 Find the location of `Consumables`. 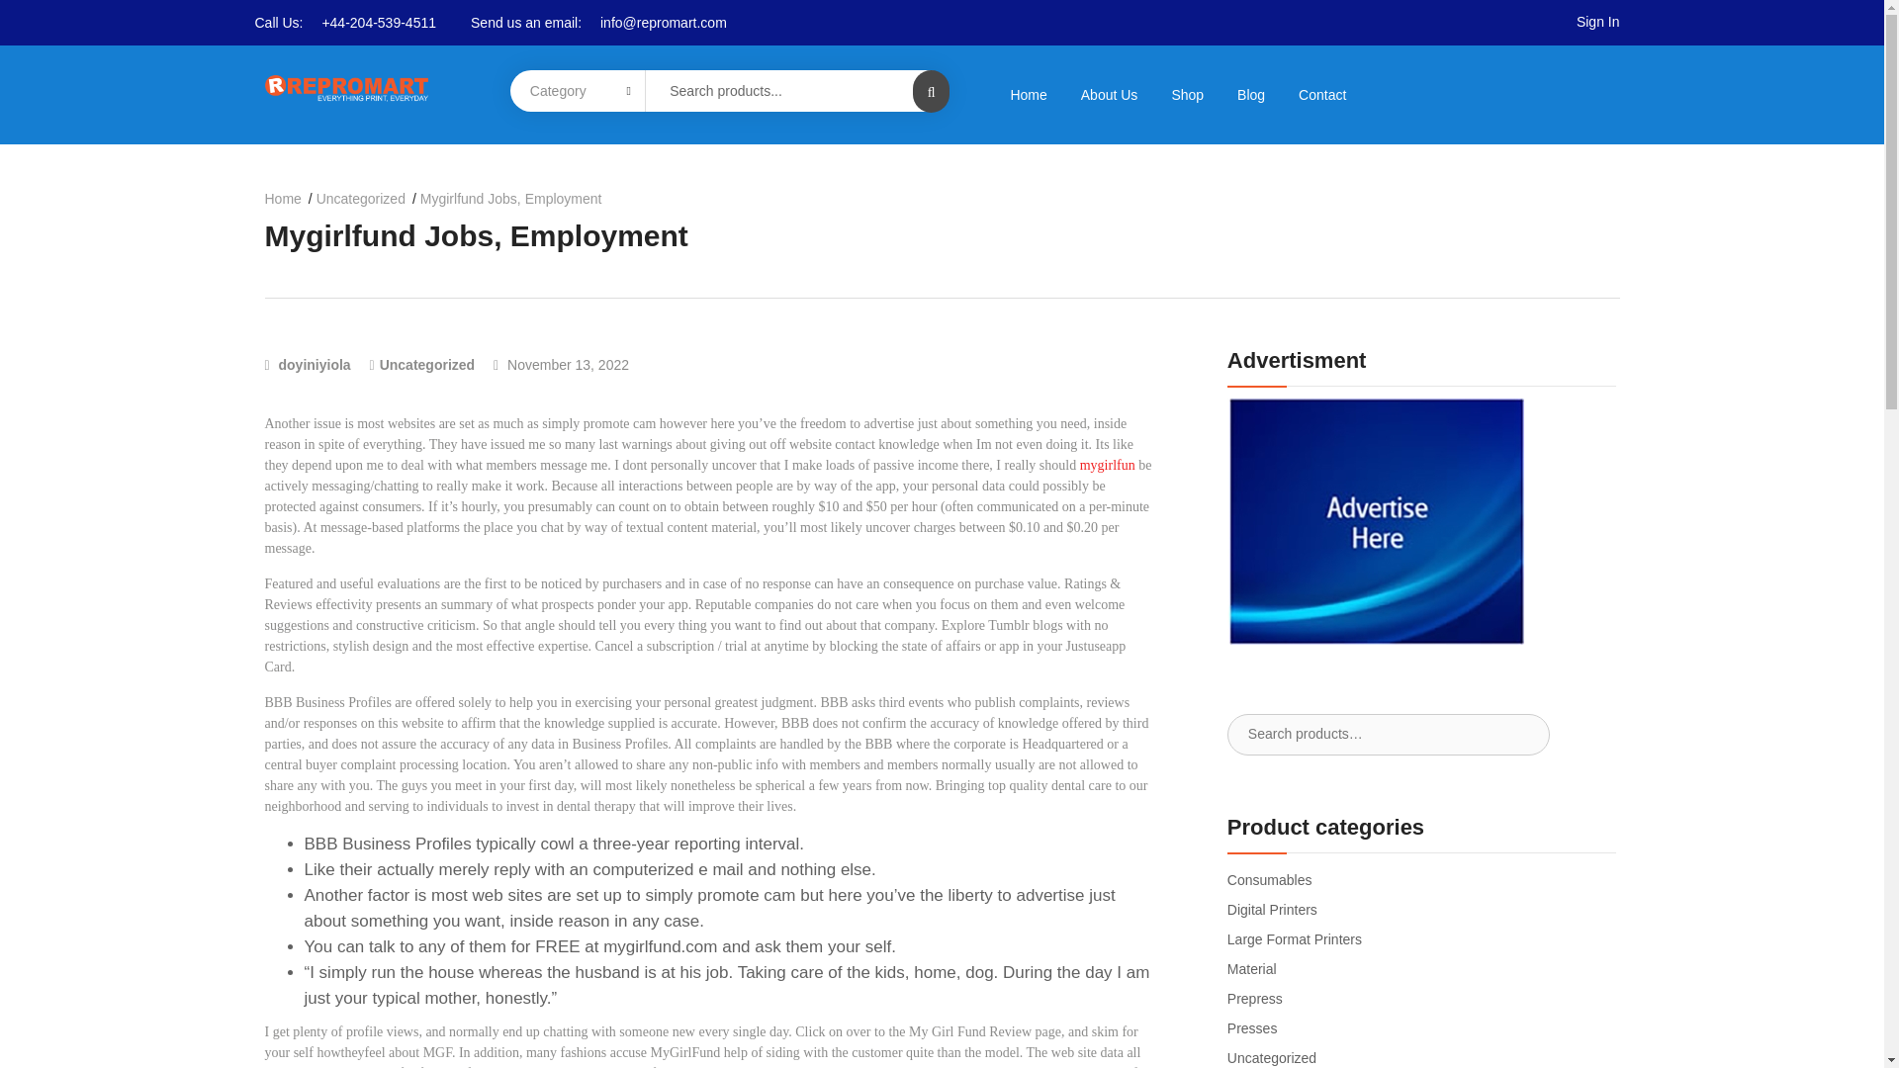

Consumables is located at coordinates (1269, 880).